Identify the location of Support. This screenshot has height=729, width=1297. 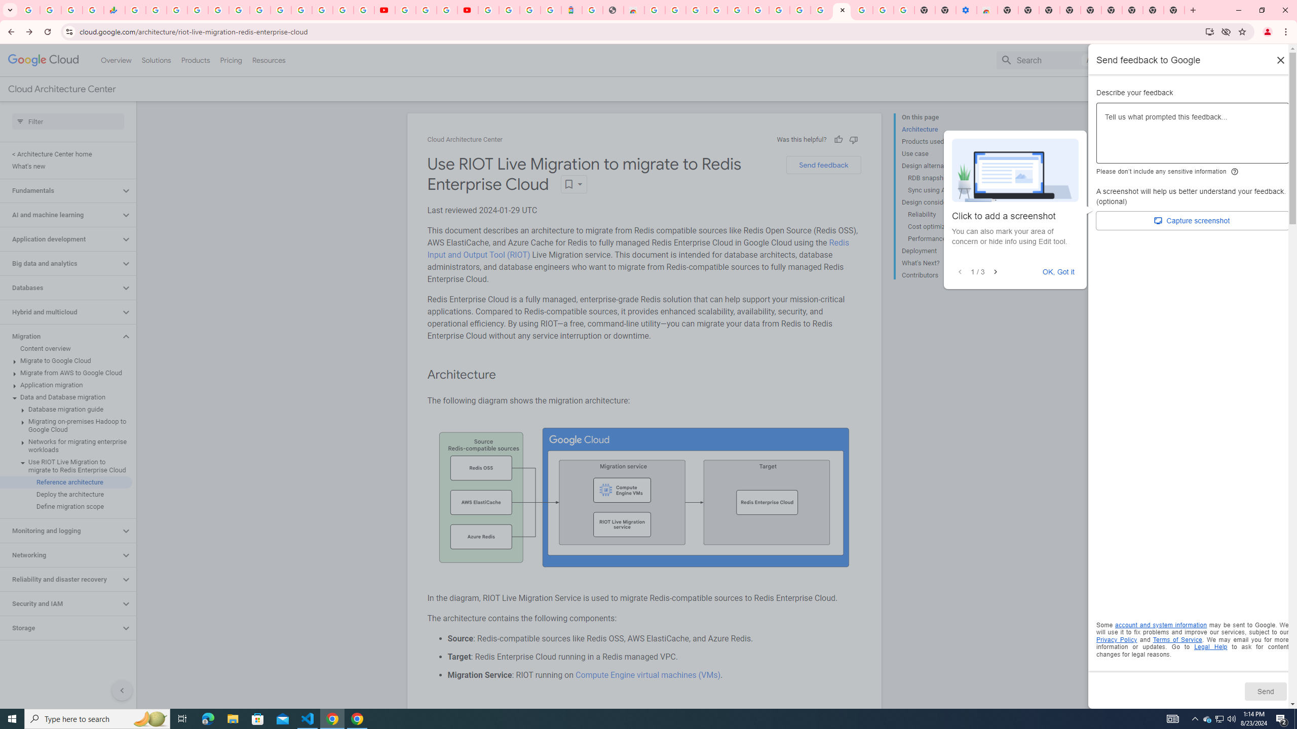
(1155, 60).